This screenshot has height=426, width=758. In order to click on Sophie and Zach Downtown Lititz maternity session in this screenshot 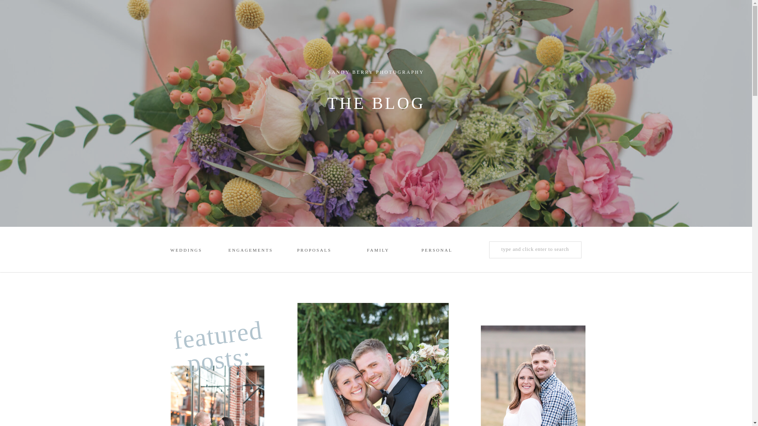, I will do `click(217, 396)`.